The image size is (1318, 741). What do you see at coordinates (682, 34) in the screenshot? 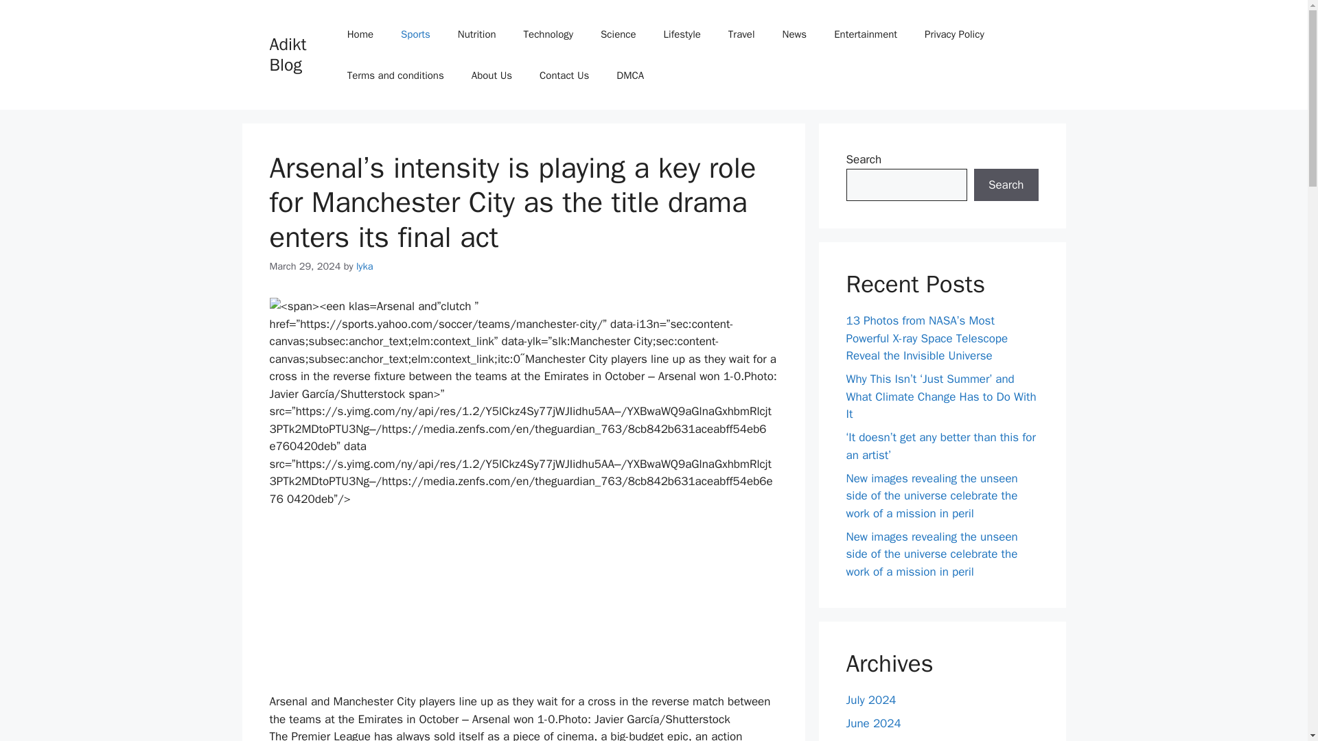
I see `Lifestyle` at bounding box center [682, 34].